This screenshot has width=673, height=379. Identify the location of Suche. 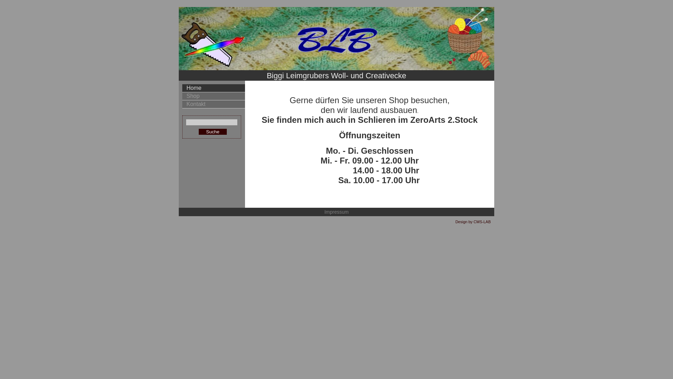
(213, 132).